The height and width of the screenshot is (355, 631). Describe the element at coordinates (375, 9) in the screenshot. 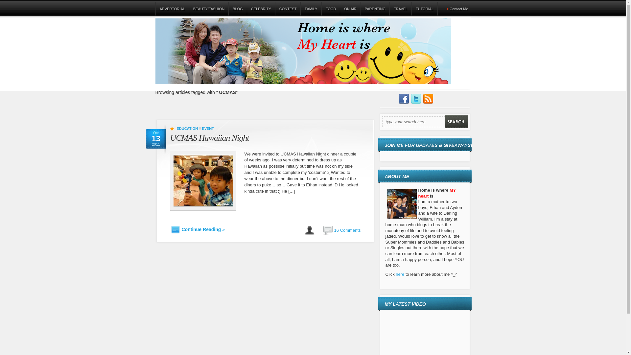

I see `PARENTING` at that location.